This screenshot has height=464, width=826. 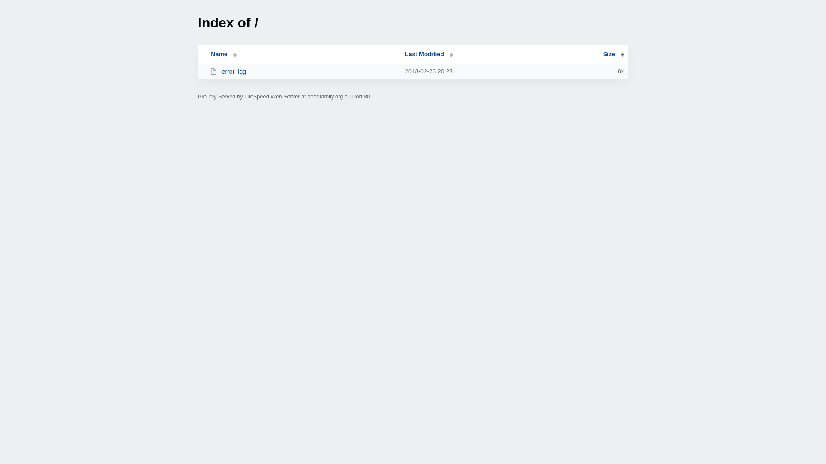 I want to click on Size, so click(x=613, y=54).